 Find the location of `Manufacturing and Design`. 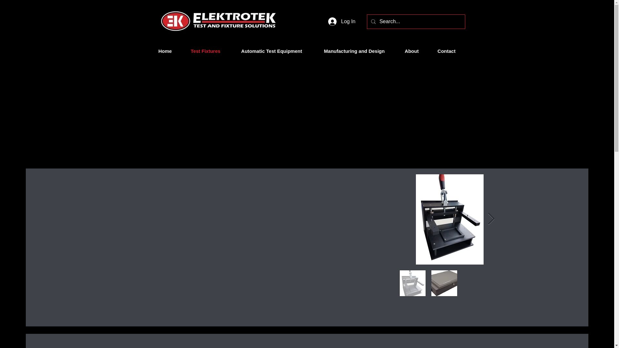

Manufacturing and Design is located at coordinates (354, 51).